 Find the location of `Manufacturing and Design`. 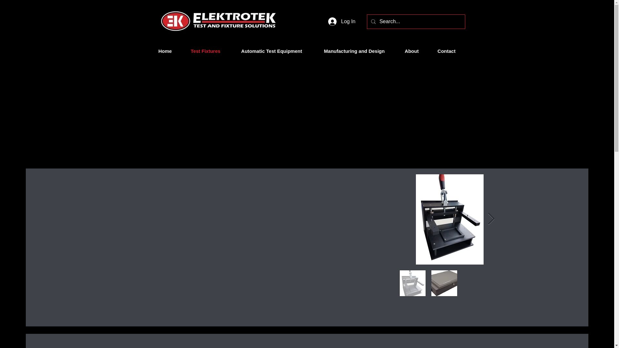

Manufacturing and Design is located at coordinates (354, 51).